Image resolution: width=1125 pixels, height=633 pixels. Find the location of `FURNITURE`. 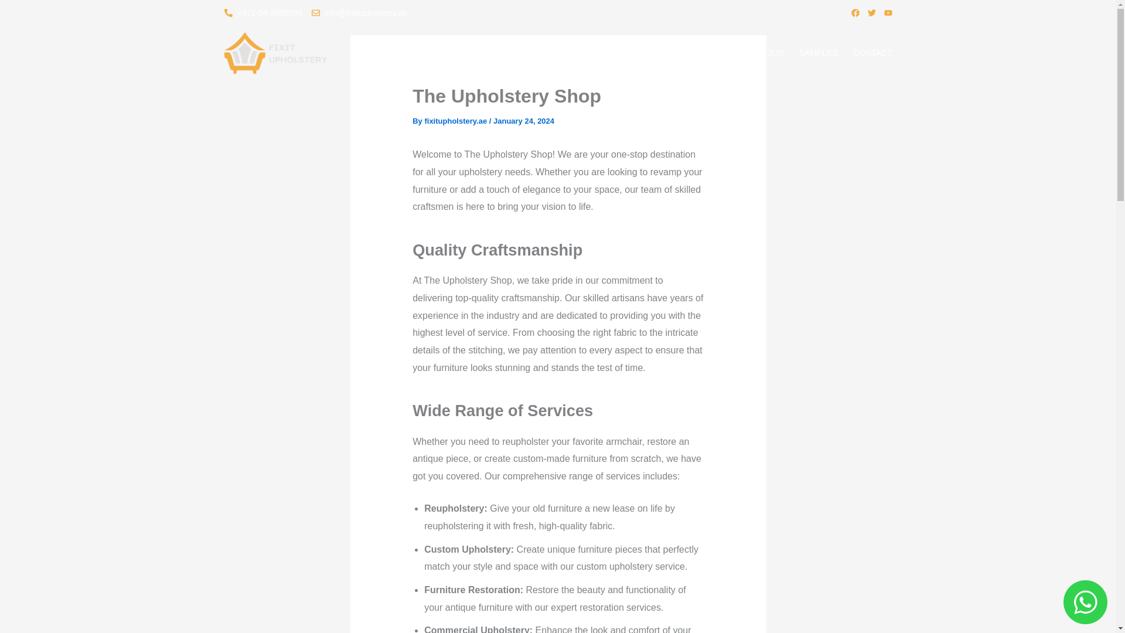

FURNITURE is located at coordinates (526, 53).